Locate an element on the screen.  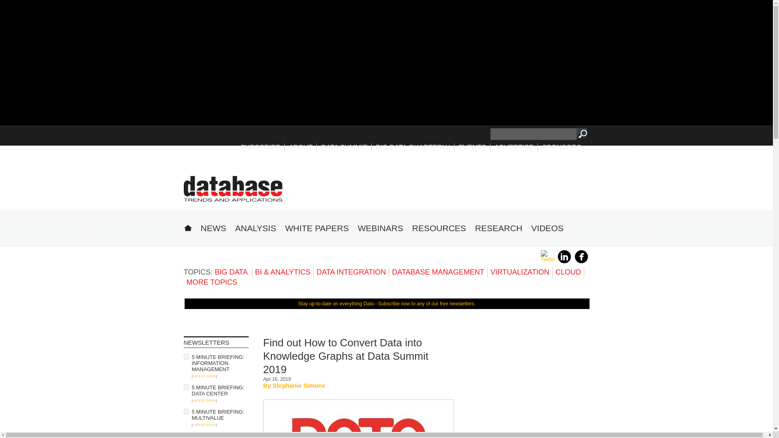
ANALYSIS is located at coordinates (256, 228).